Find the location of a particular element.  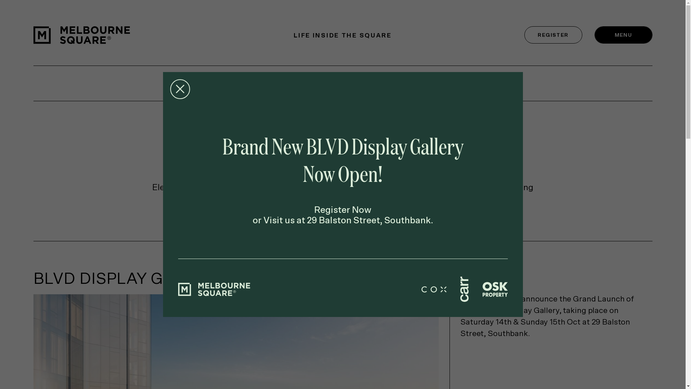

Skip to content is located at coordinates (0, 0).